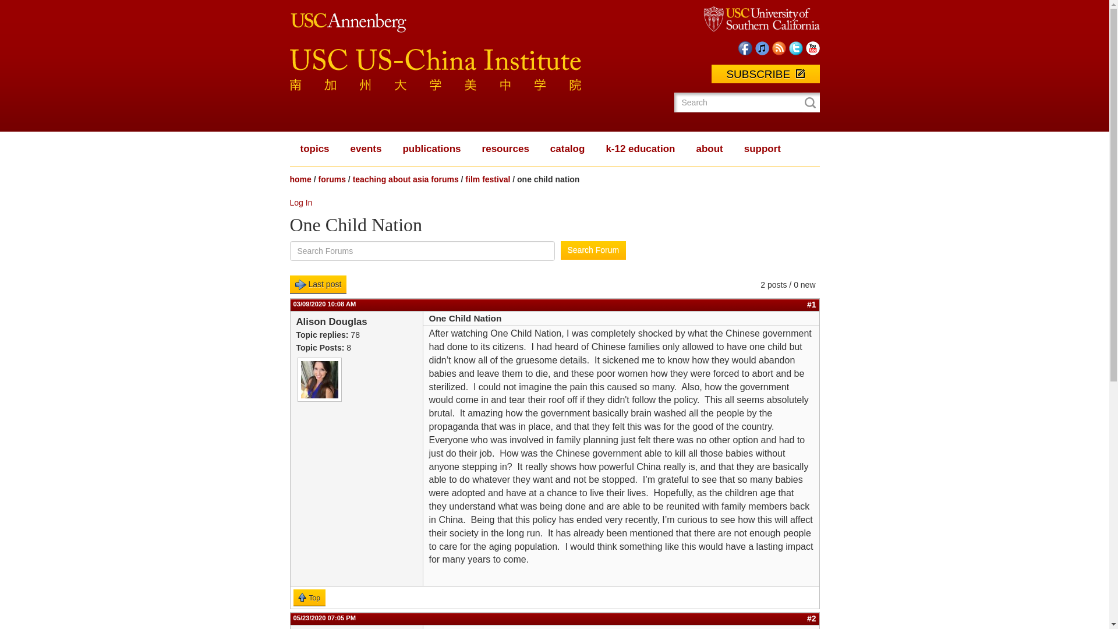 The image size is (1118, 629). I want to click on k-12 education, so click(639, 149).